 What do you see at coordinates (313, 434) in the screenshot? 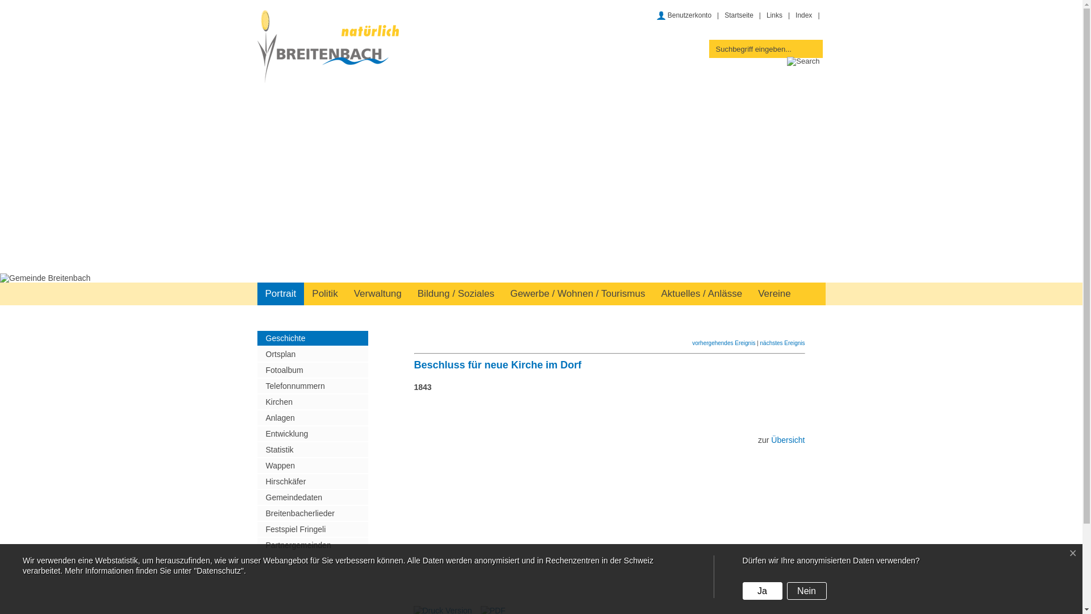
I see `Entwicklung` at bounding box center [313, 434].